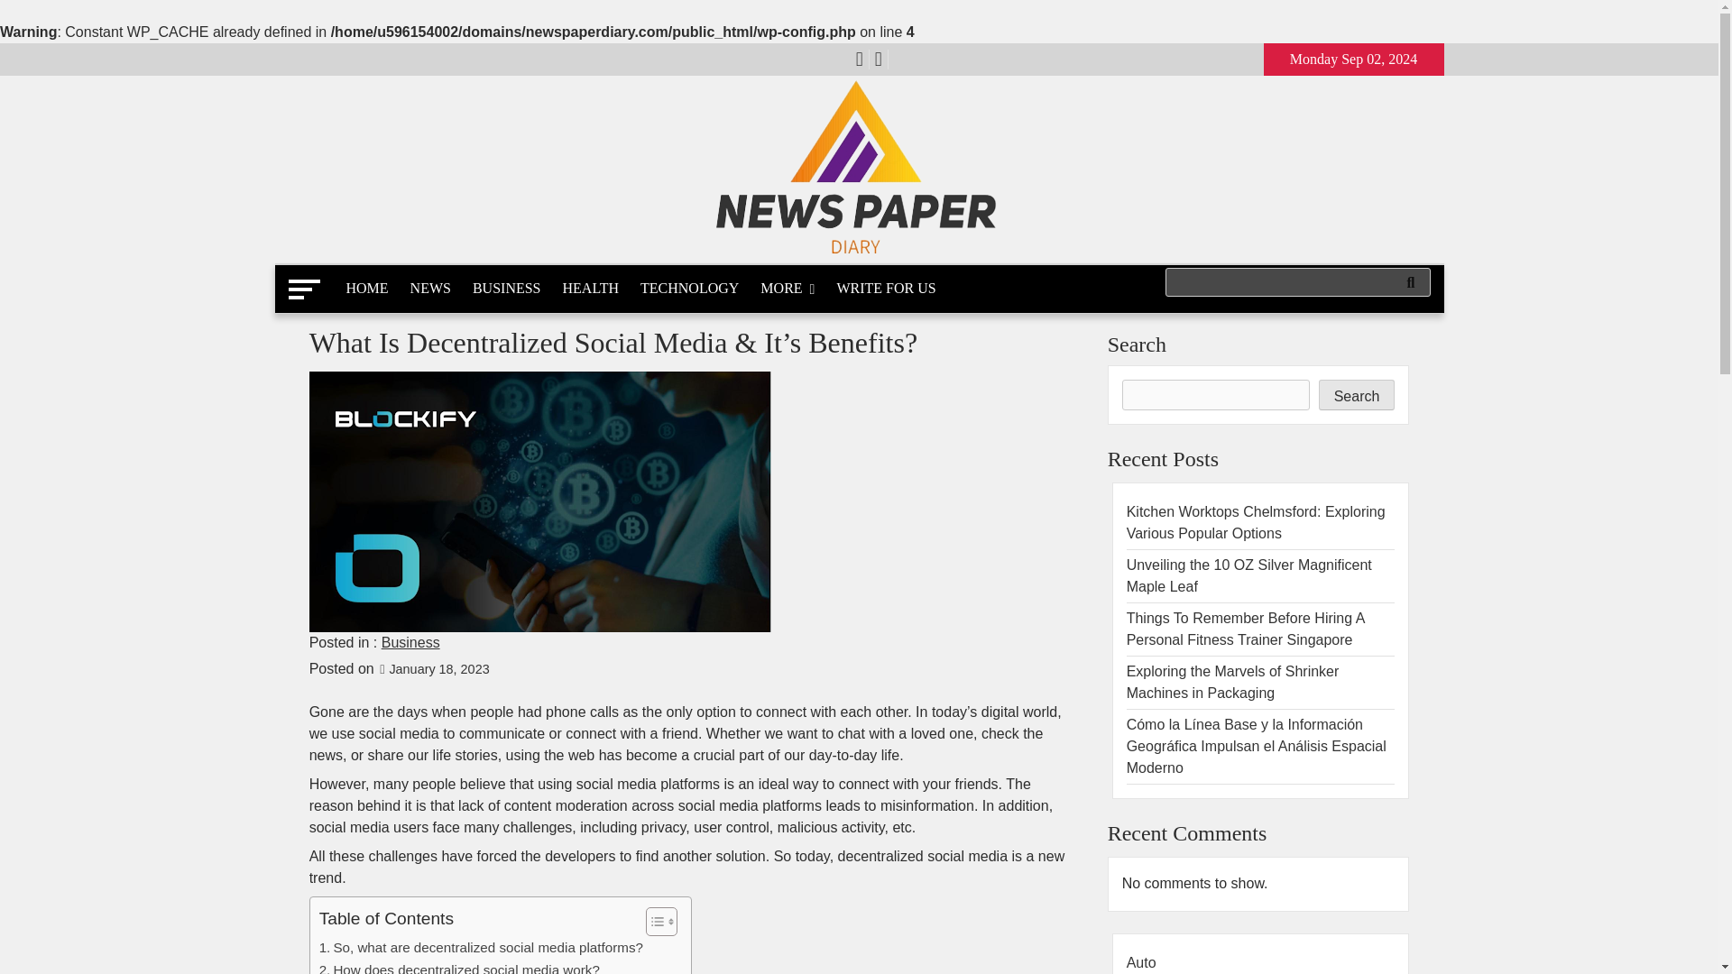  I want to click on How does decentralized social media work?, so click(458, 967).